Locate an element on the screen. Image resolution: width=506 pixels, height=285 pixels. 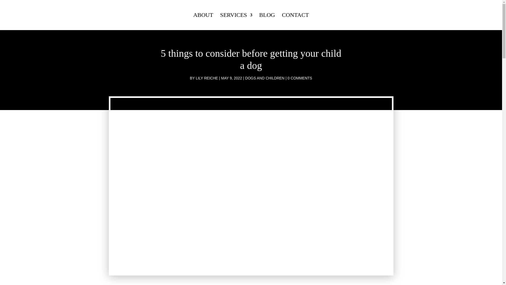
LILY REICHE is located at coordinates (207, 78).